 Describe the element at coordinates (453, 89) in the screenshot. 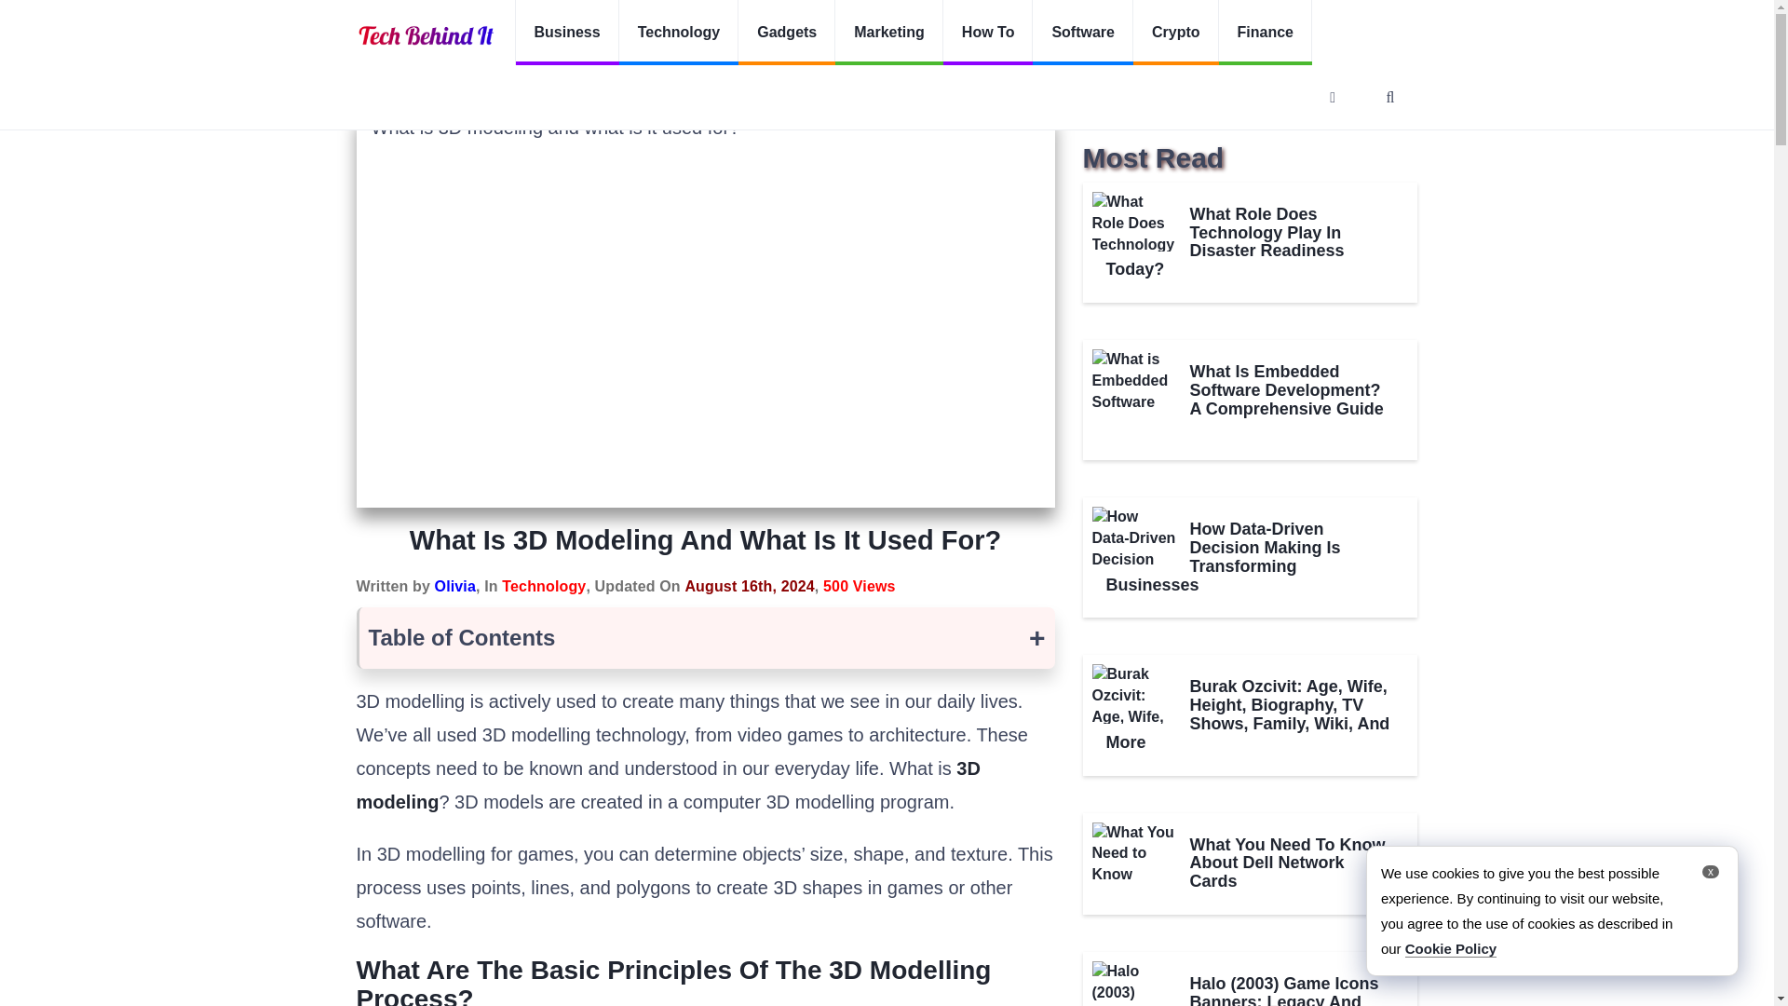

I see `Technology` at that location.